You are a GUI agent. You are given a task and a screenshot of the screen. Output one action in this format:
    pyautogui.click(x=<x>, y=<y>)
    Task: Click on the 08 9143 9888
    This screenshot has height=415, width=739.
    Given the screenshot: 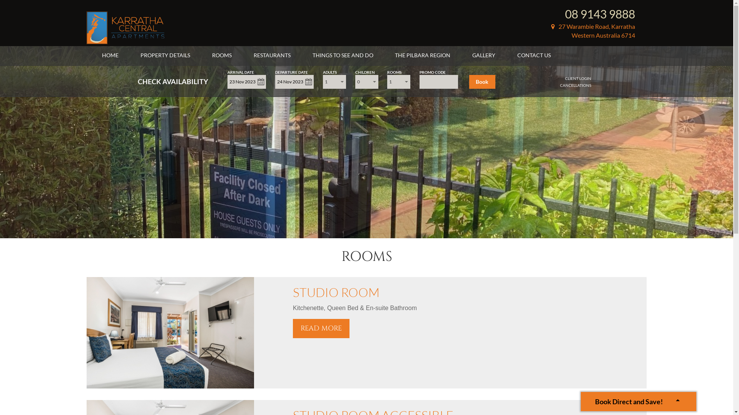 What is the action you would take?
    pyautogui.click(x=600, y=14)
    